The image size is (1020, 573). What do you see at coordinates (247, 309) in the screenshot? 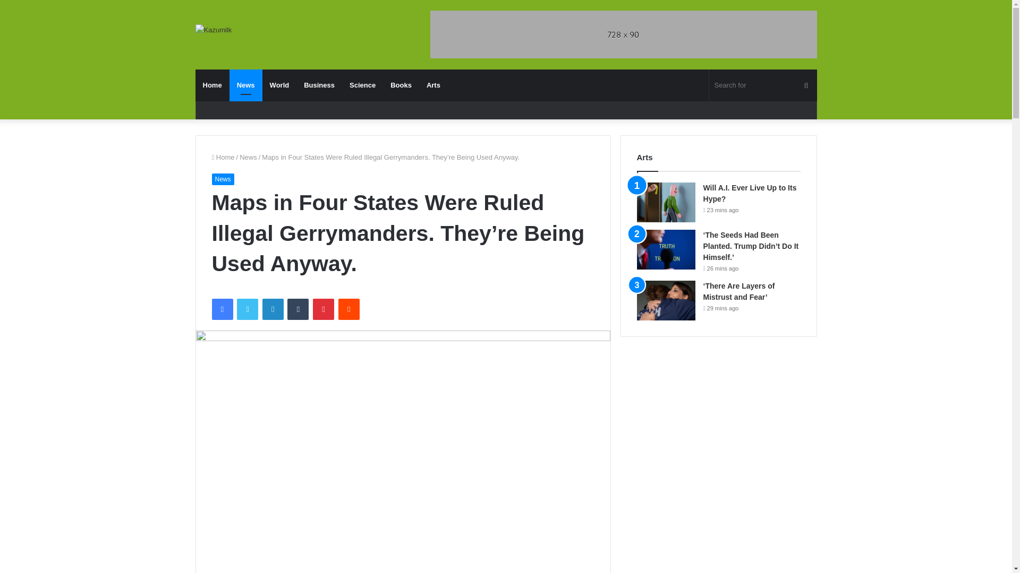
I see `Twitter` at bounding box center [247, 309].